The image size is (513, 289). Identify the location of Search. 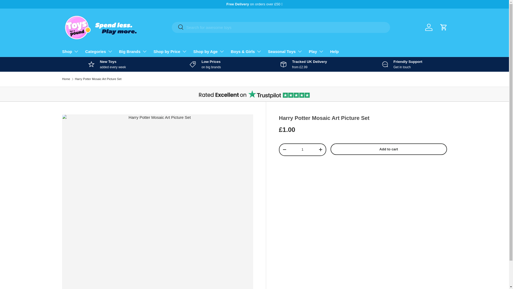
(178, 27).